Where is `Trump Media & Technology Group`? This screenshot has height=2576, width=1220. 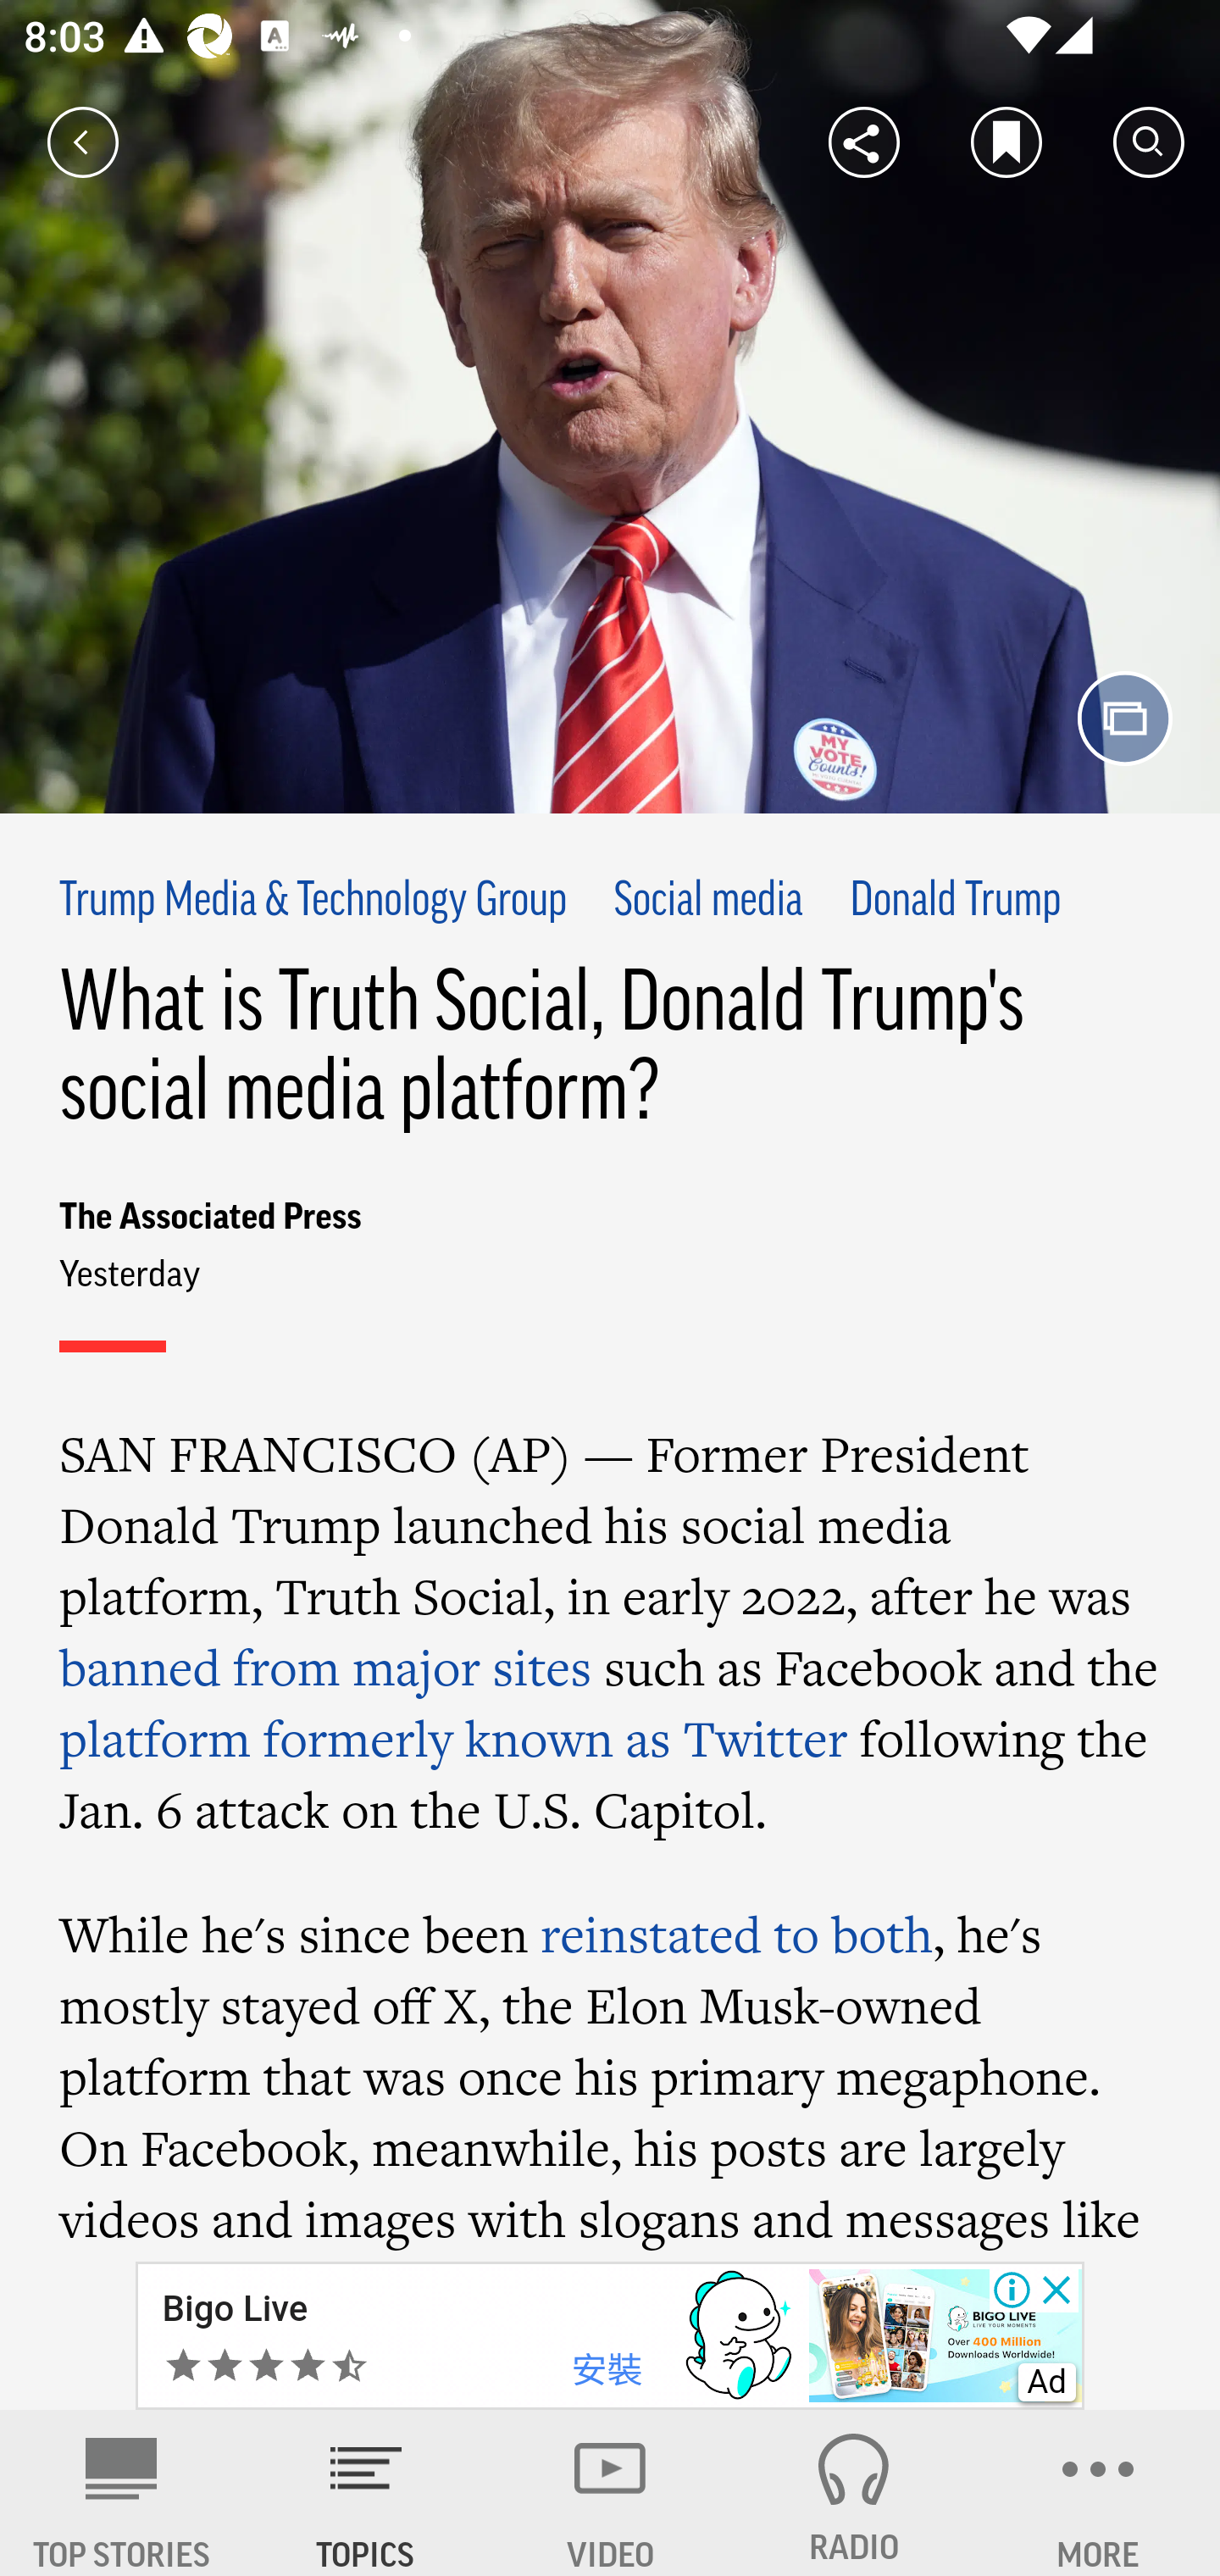
Trump Media & Technology Group is located at coordinates (314, 902).